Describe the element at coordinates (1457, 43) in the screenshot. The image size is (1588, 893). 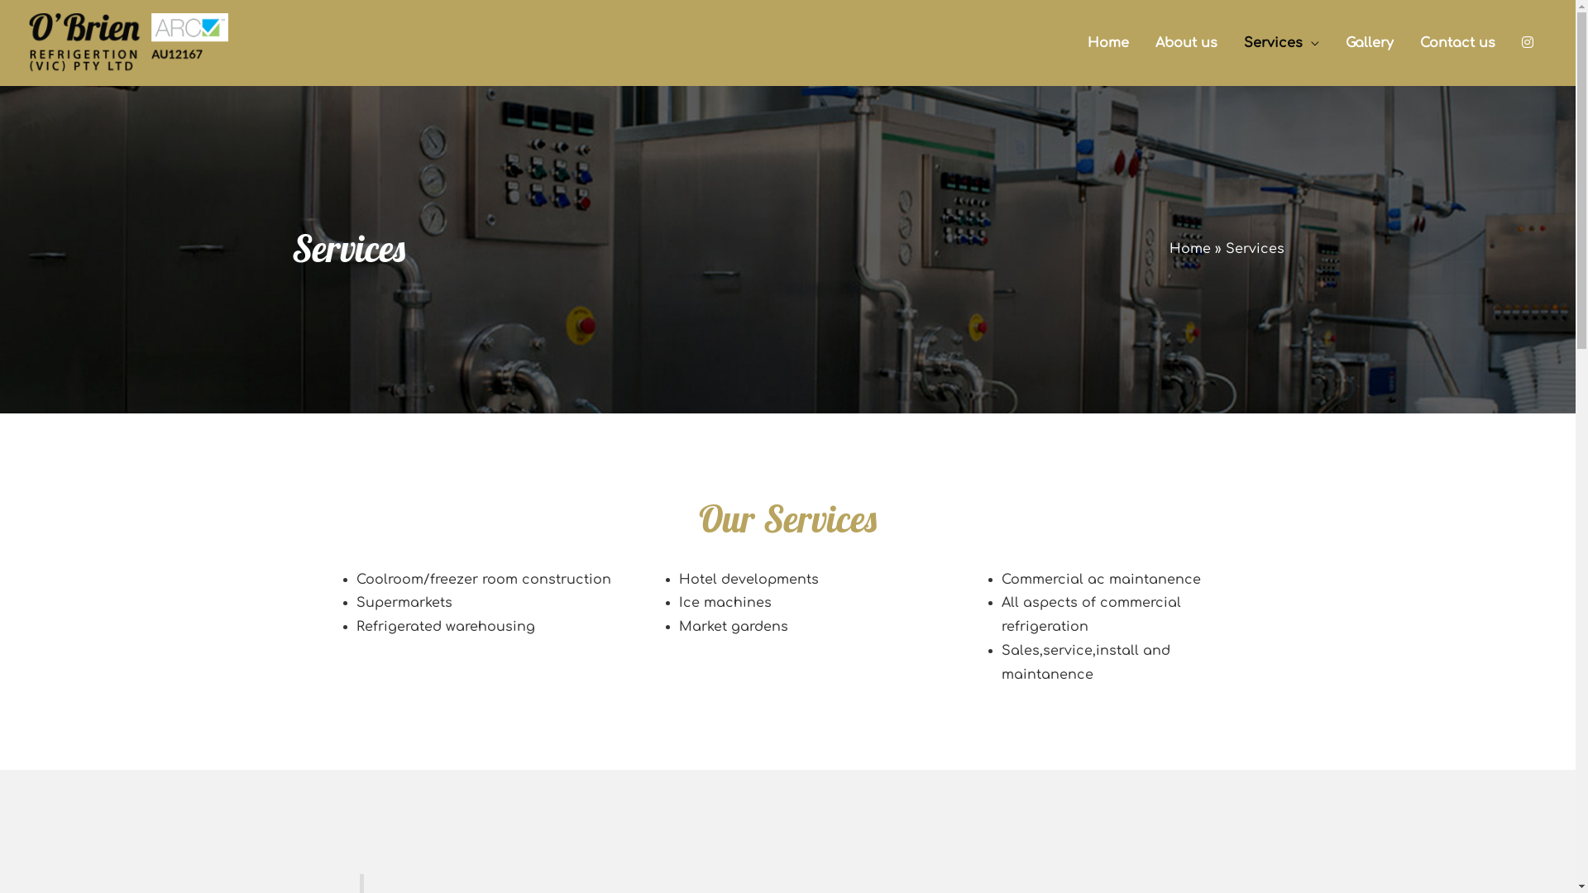
I see `Contact us` at that location.